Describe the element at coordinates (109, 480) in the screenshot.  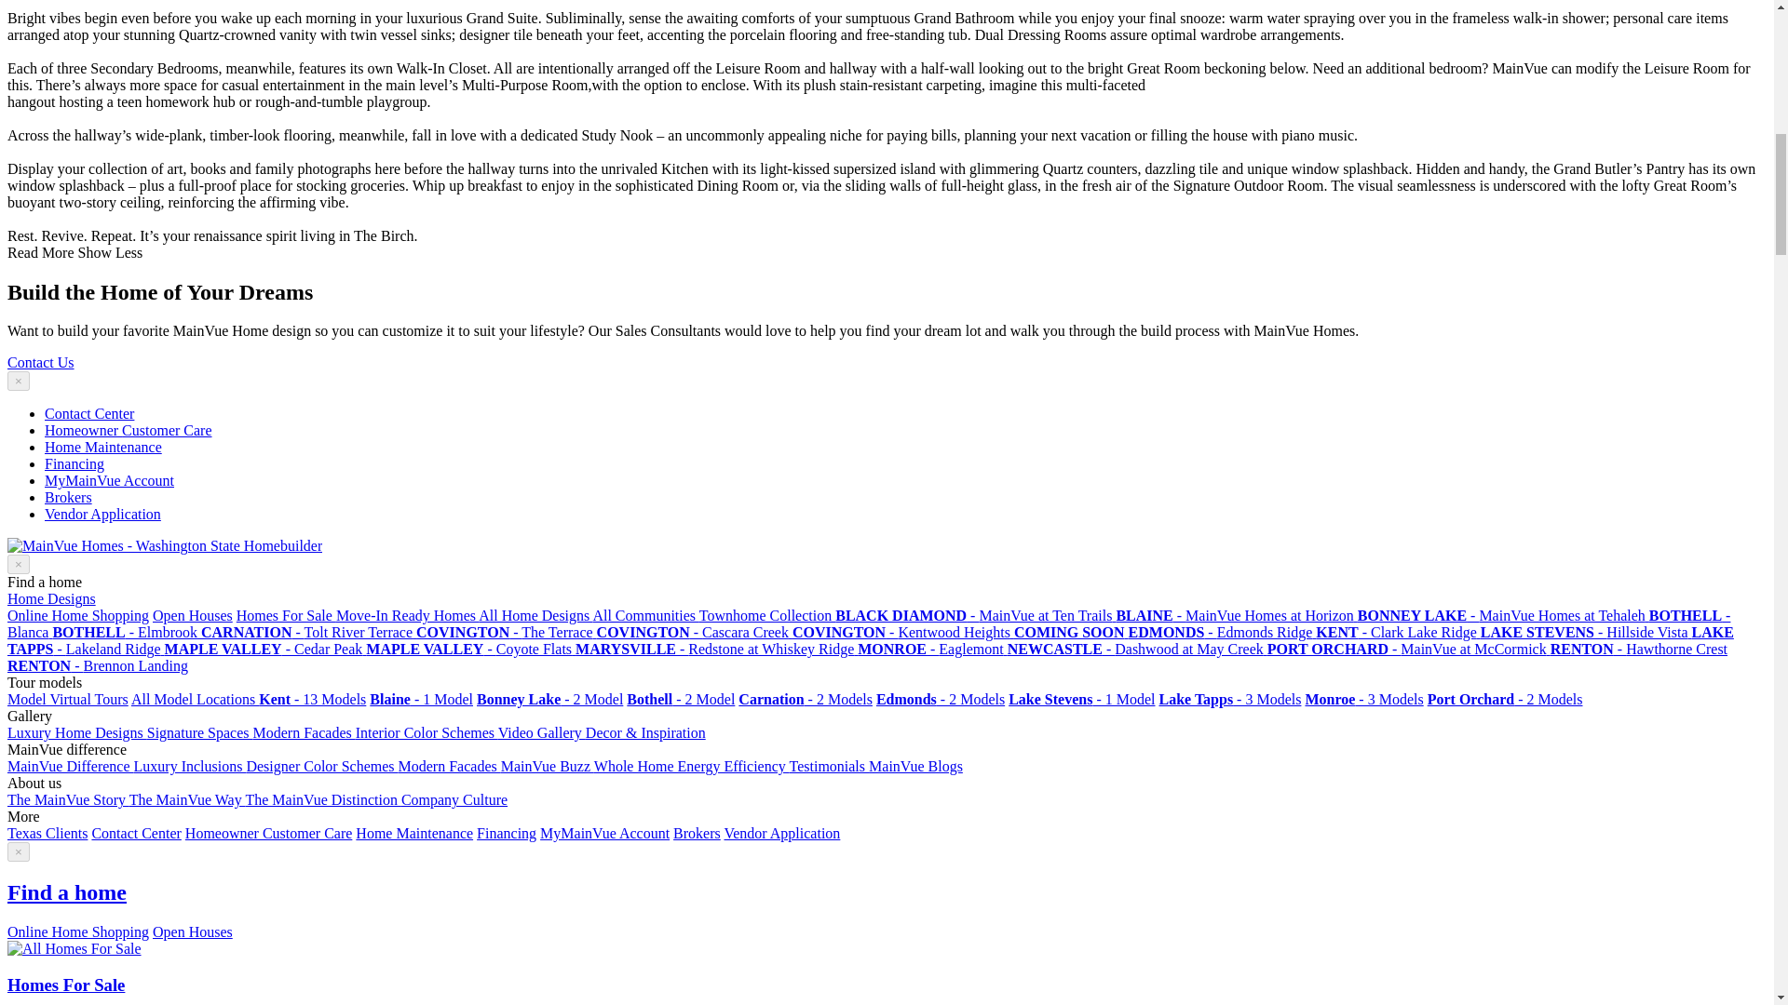
I see `MyMainVue Account` at that location.